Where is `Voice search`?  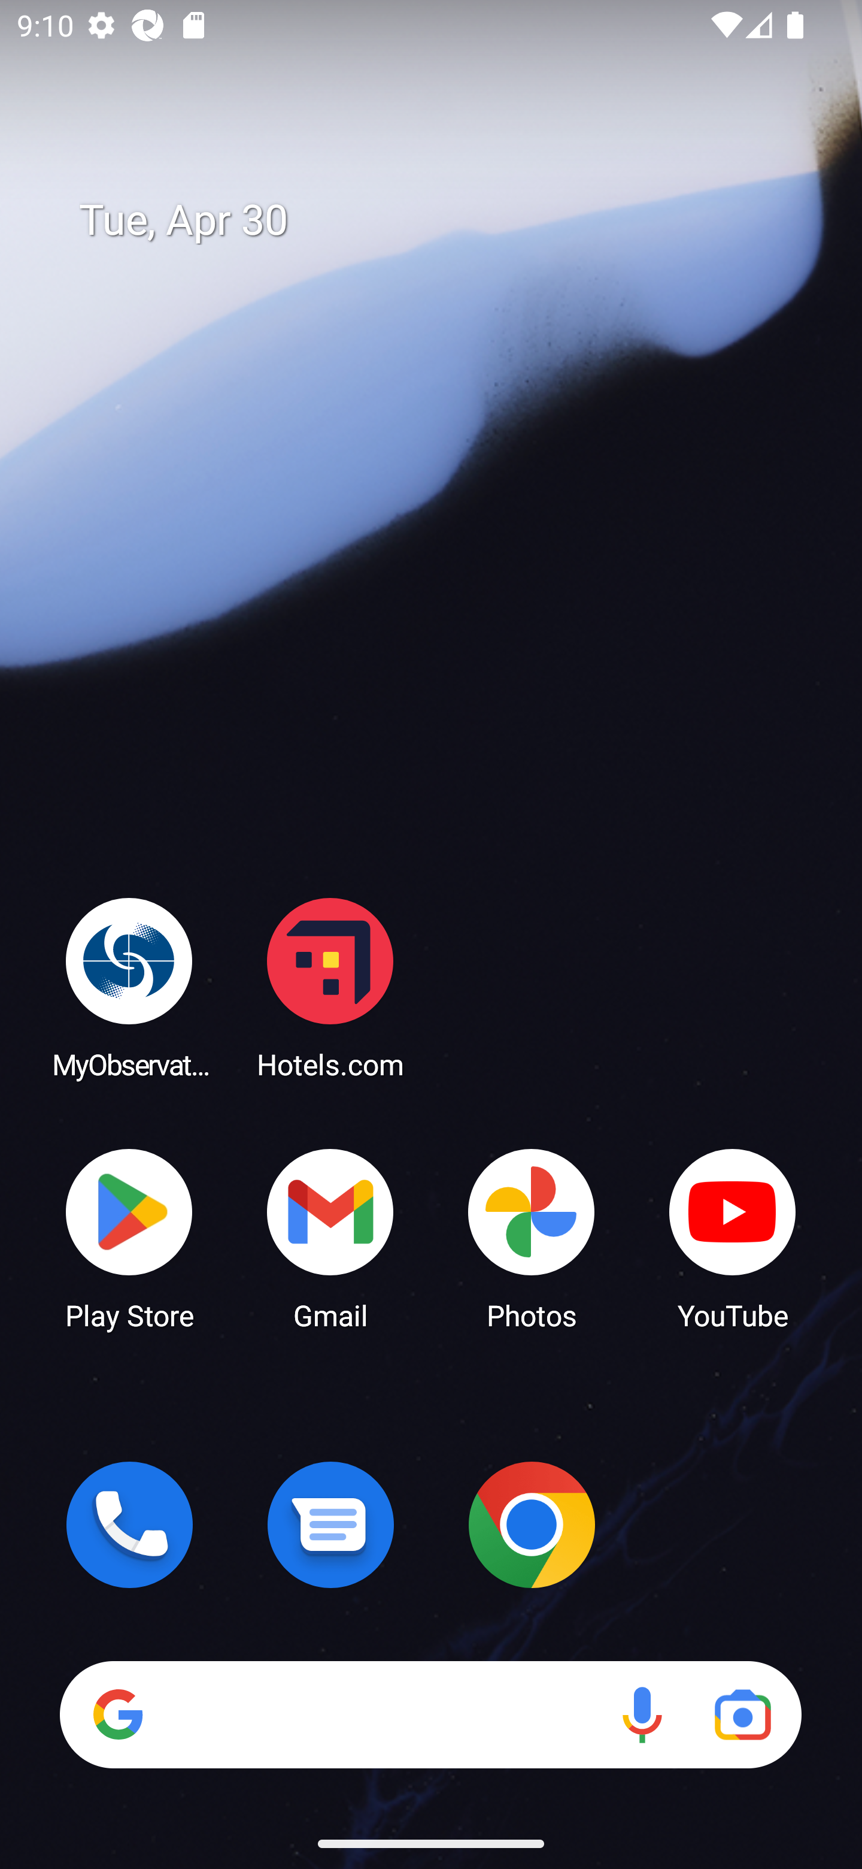
Voice search is located at coordinates (642, 1714).